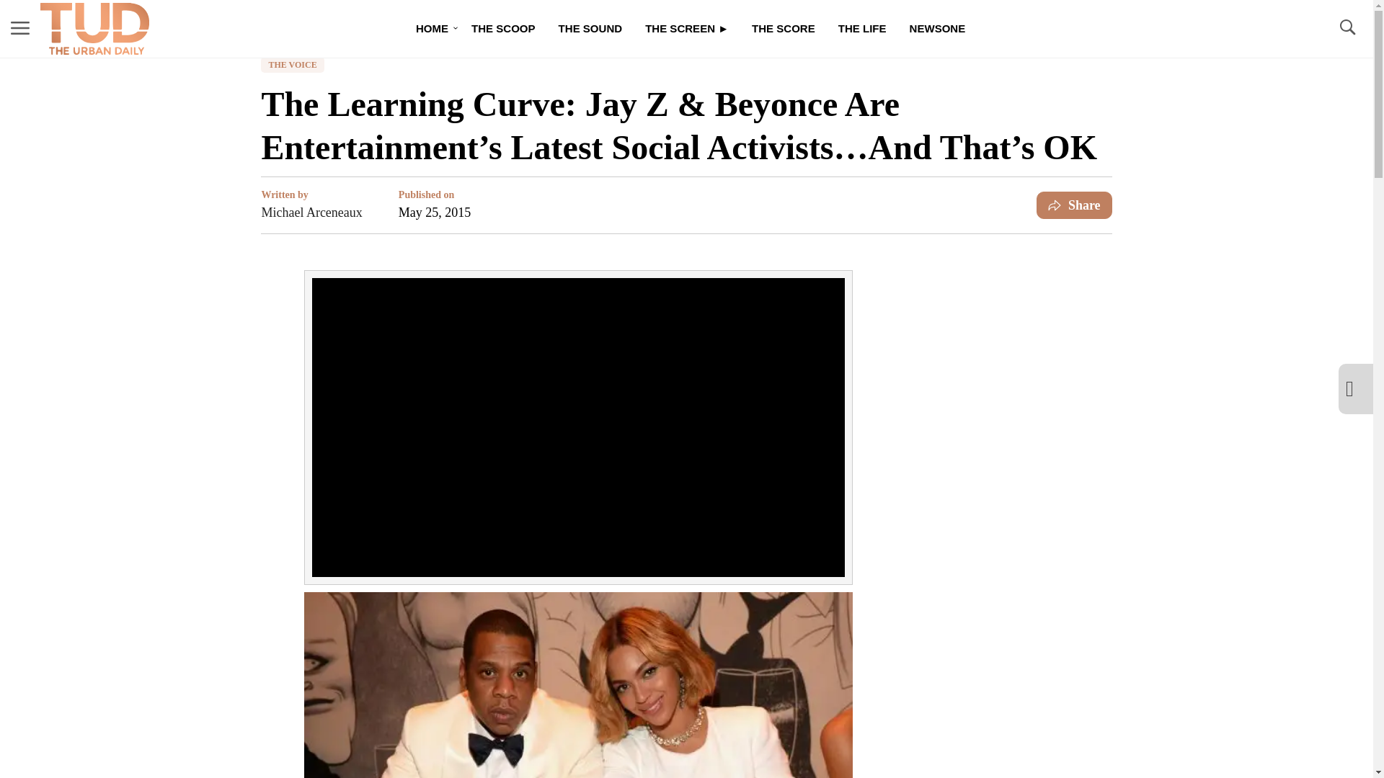 The image size is (1384, 778). I want to click on Share, so click(1074, 205).